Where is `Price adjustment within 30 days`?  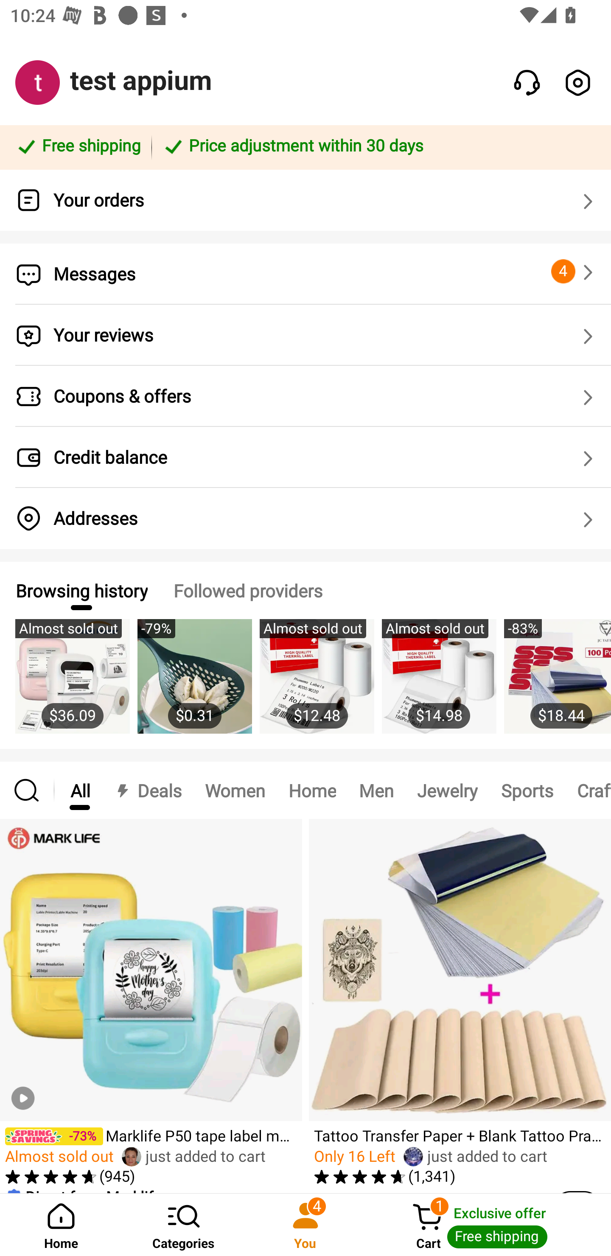
Price adjustment within 30 days is located at coordinates (378, 147).